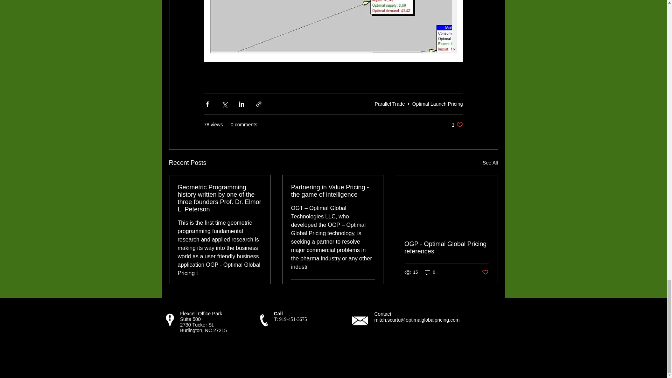 The height and width of the screenshot is (378, 672). I want to click on Post not marked as liked, so click(457, 125).